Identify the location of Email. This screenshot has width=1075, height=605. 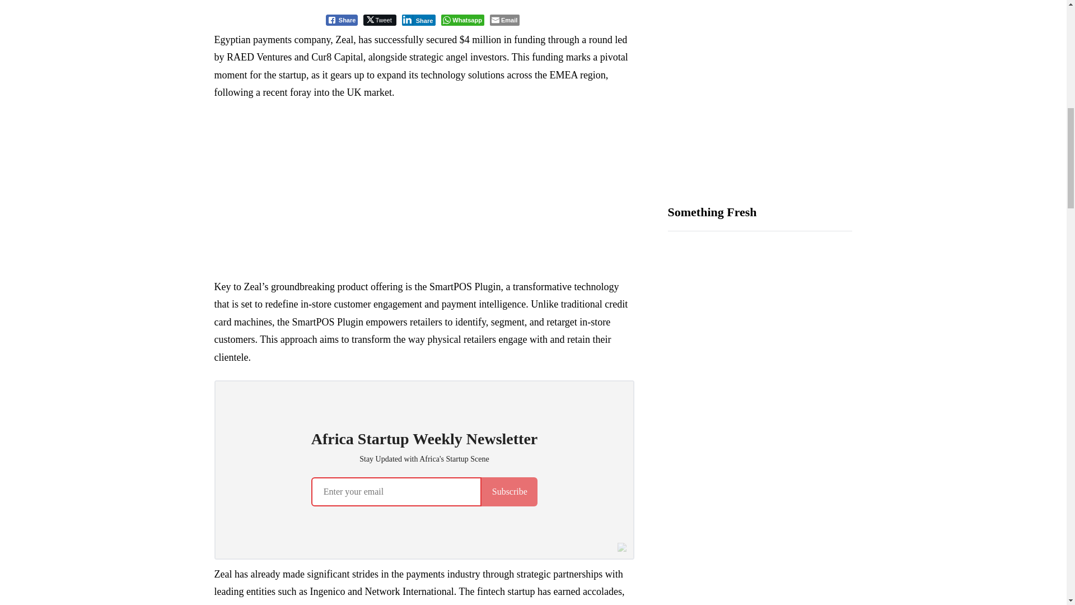
(504, 20).